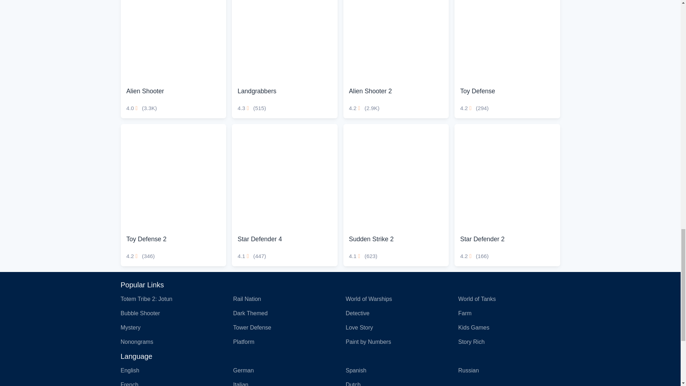  What do you see at coordinates (284, 59) in the screenshot?
I see `Landgrabbers` at bounding box center [284, 59].